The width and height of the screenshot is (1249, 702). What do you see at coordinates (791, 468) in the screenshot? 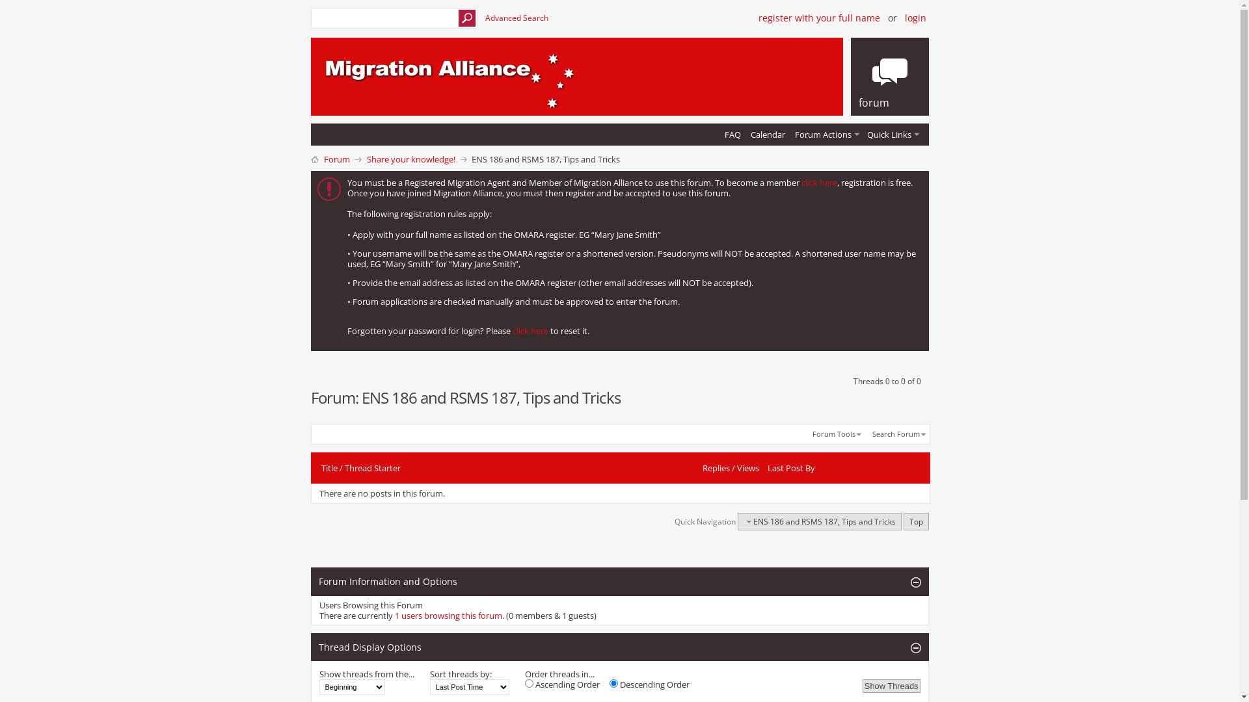
I see `Last Post By` at bounding box center [791, 468].